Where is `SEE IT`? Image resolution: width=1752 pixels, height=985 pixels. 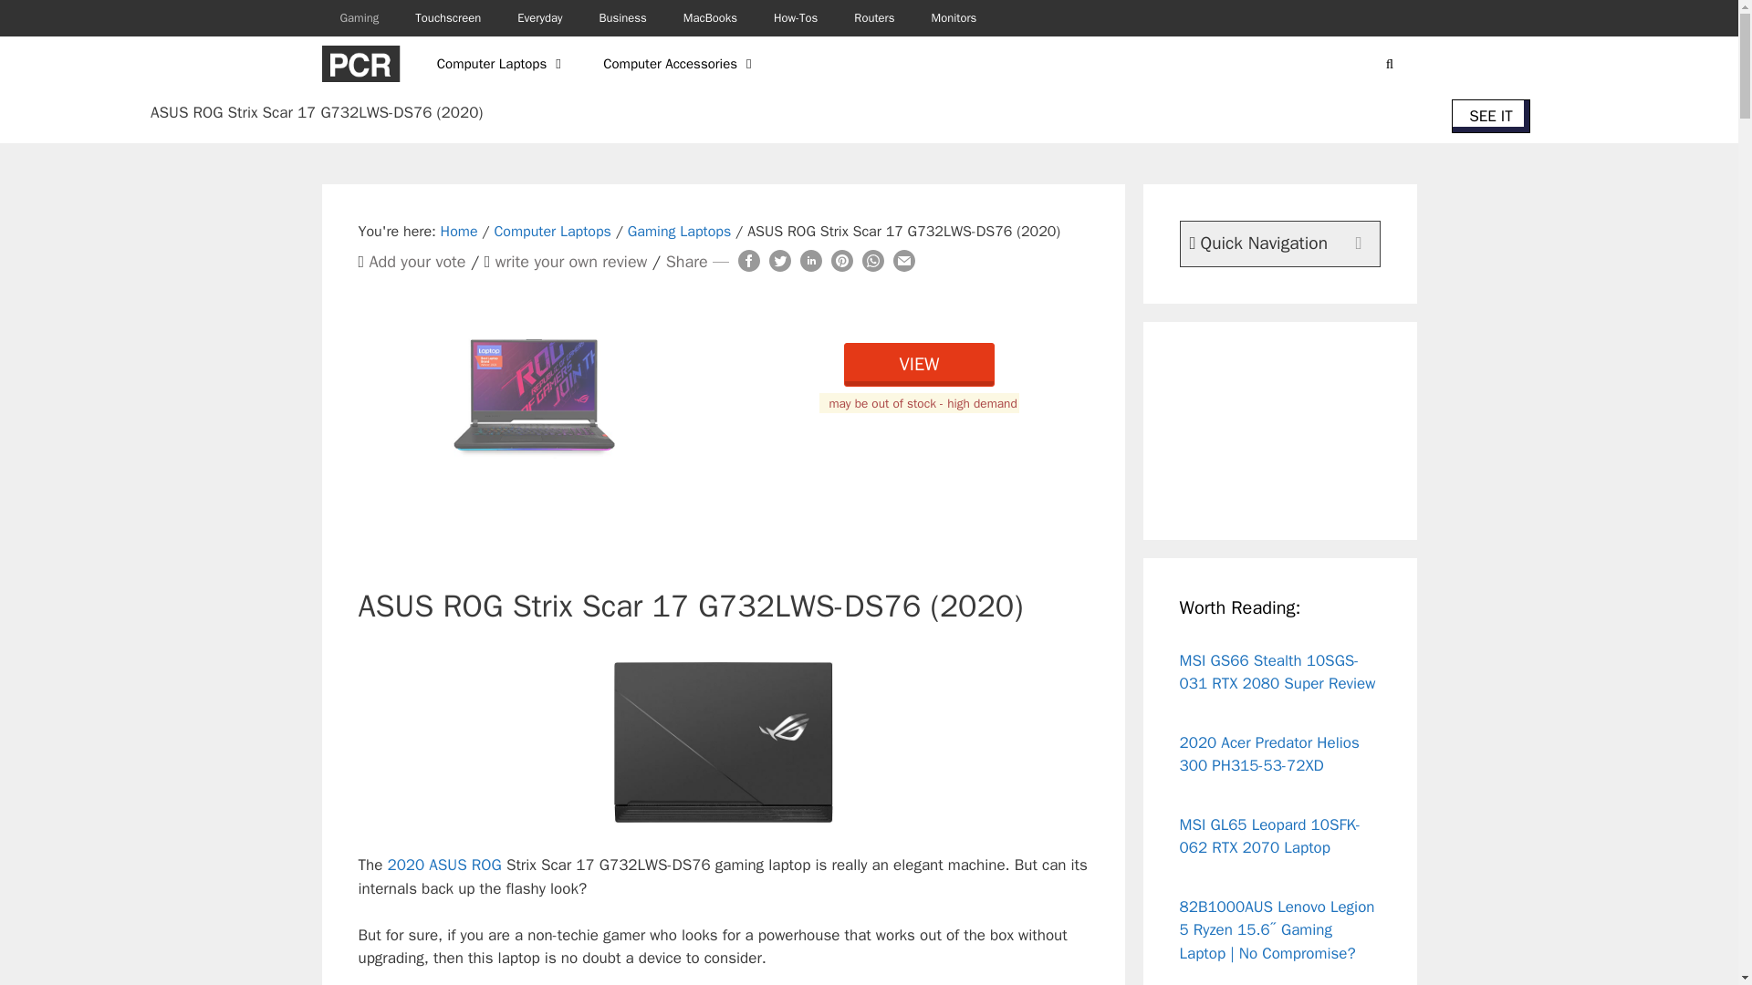
SEE IT is located at coordinates (1491, 116).